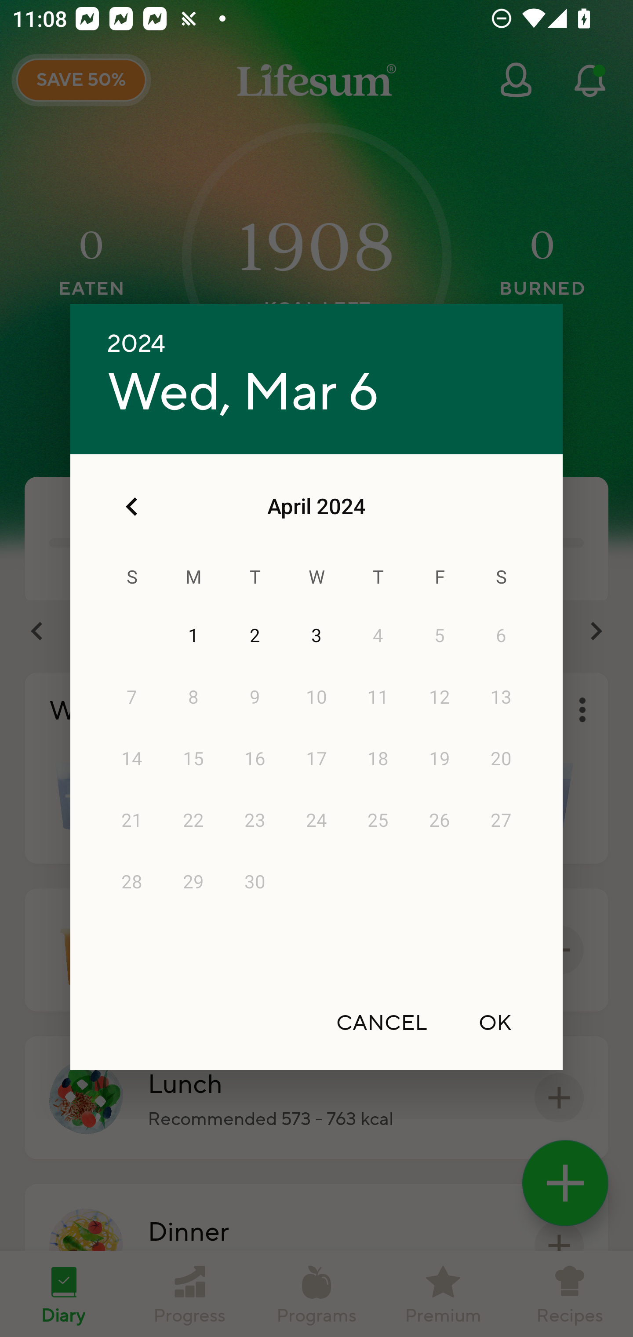  I want to click on 16 16 April 2024, so click(255, 759).